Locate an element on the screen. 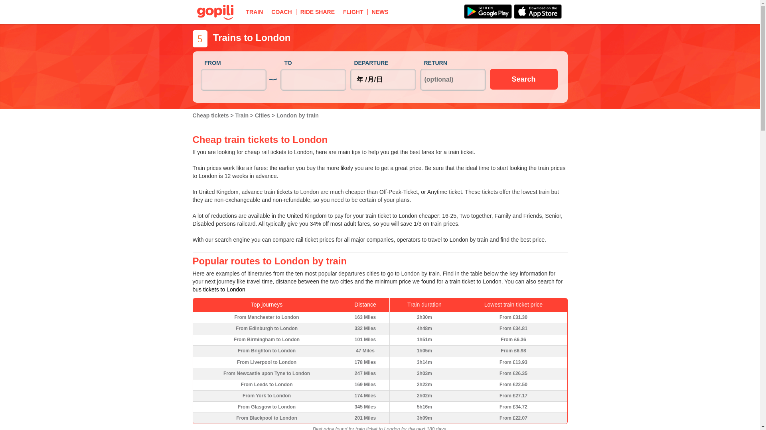 The height and width of the screenshot is (430, 766). COACH is located at coordinates (282, 12).